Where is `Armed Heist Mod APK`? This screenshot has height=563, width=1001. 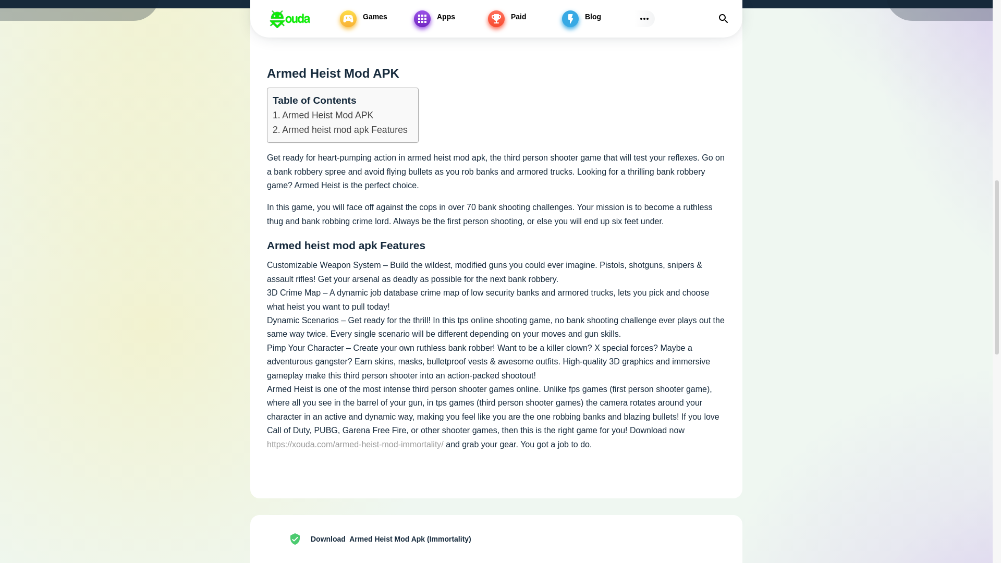 Armed Heist Mod APK is located at coordinates (323, 115).